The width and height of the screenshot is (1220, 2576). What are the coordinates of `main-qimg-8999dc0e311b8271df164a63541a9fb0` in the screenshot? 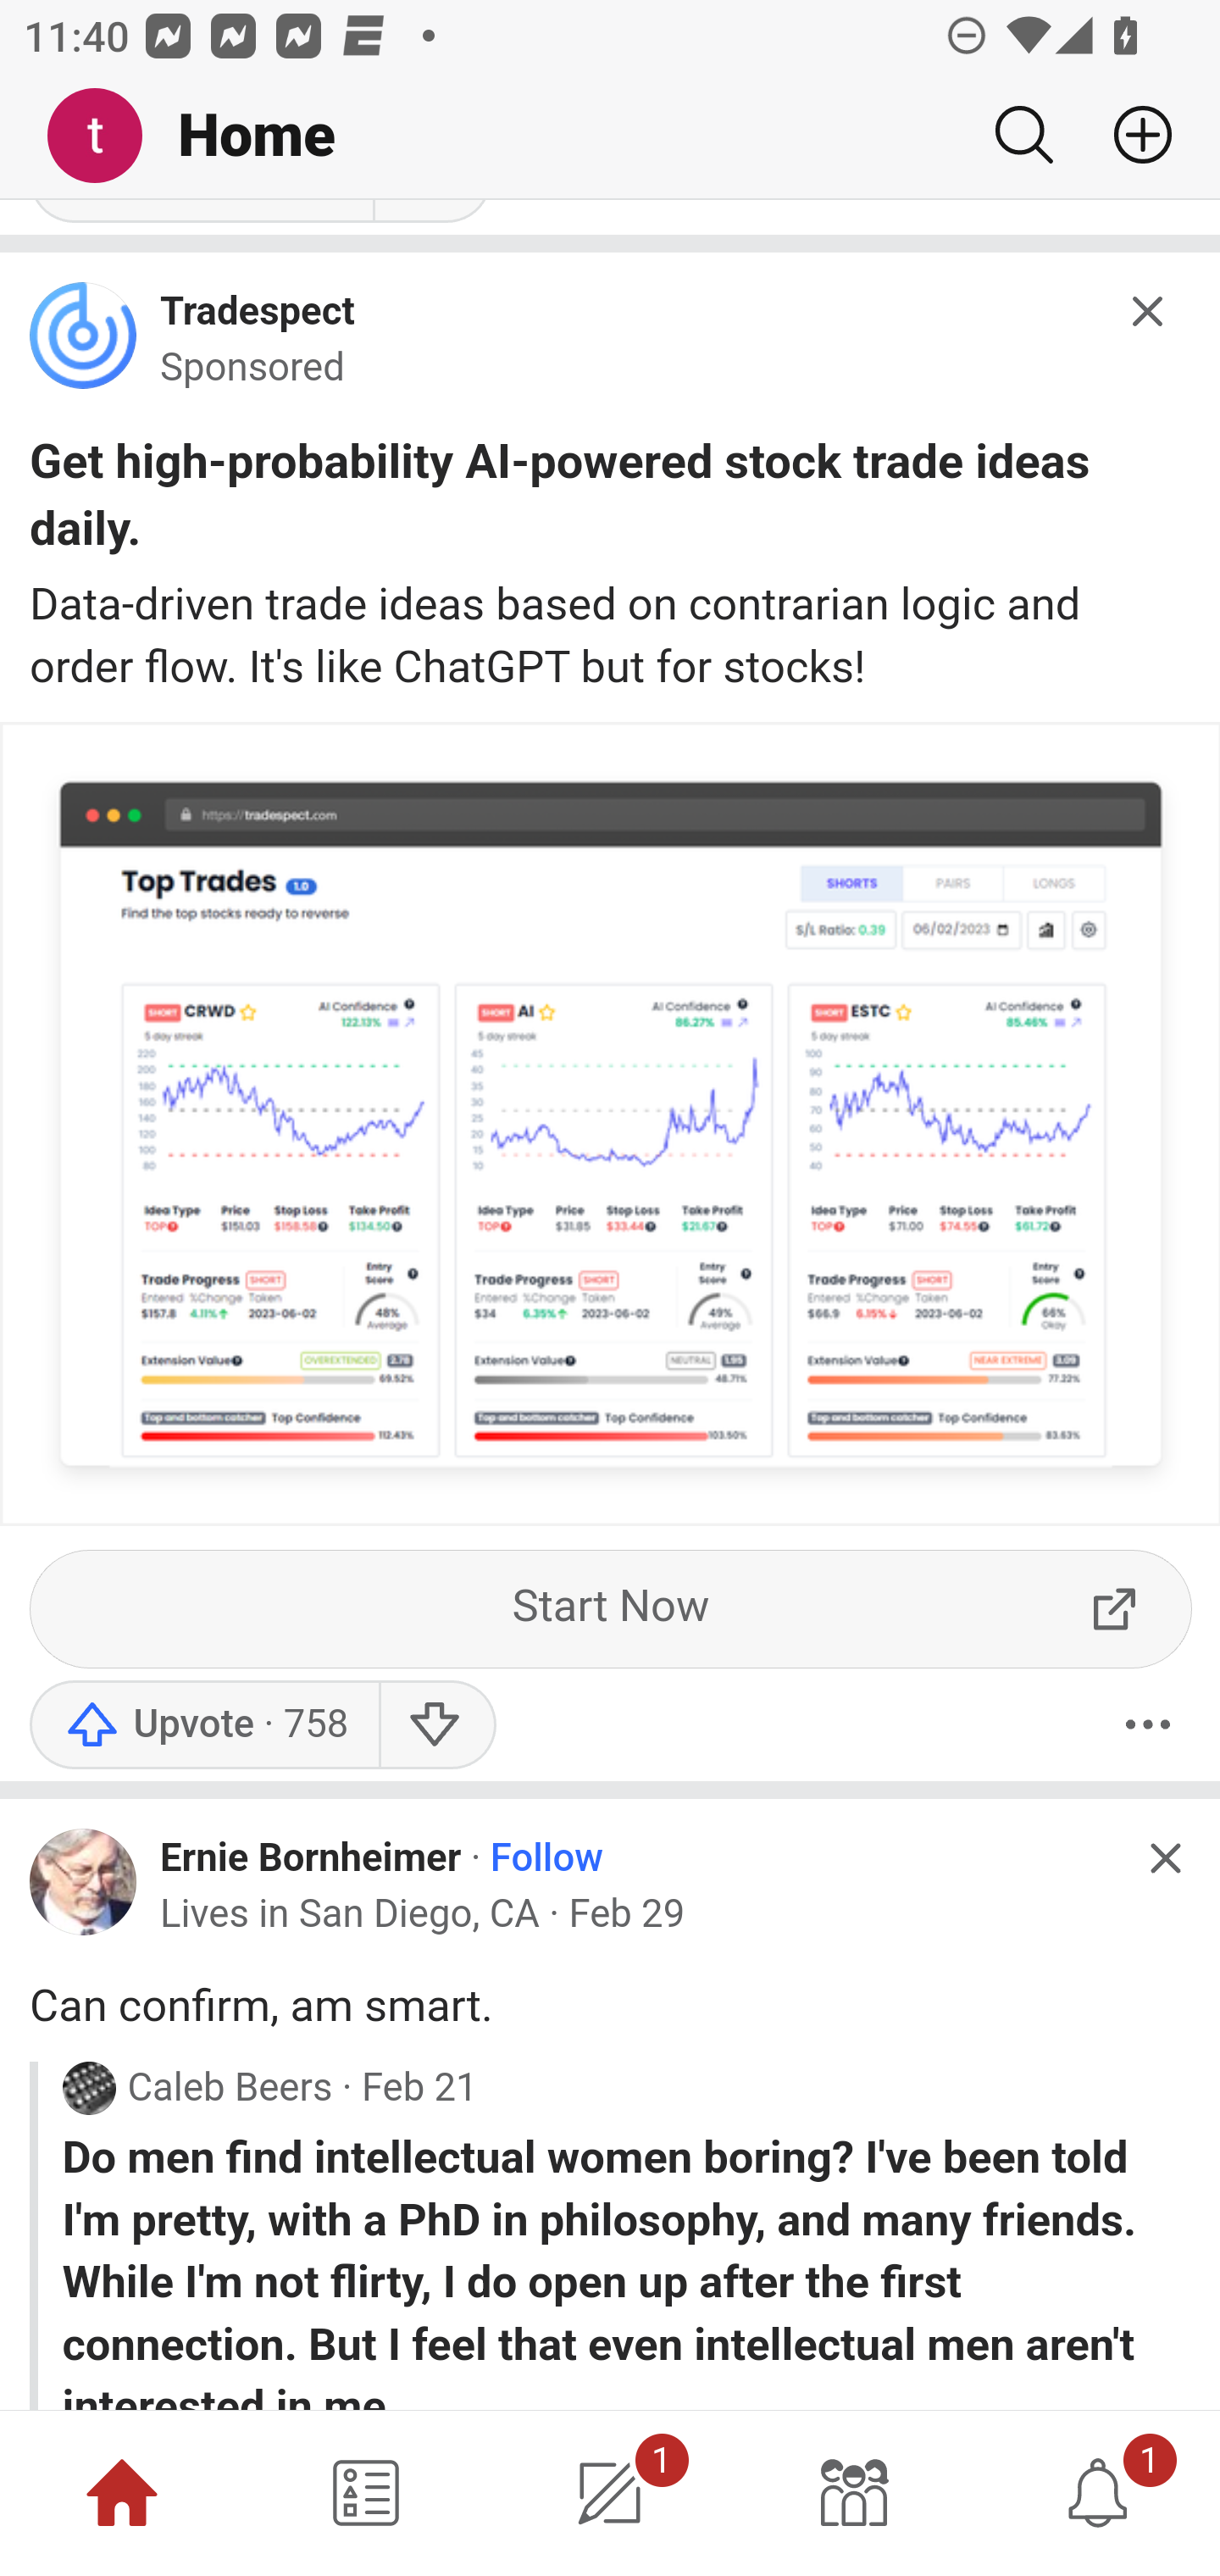 It's located at (84, 344).